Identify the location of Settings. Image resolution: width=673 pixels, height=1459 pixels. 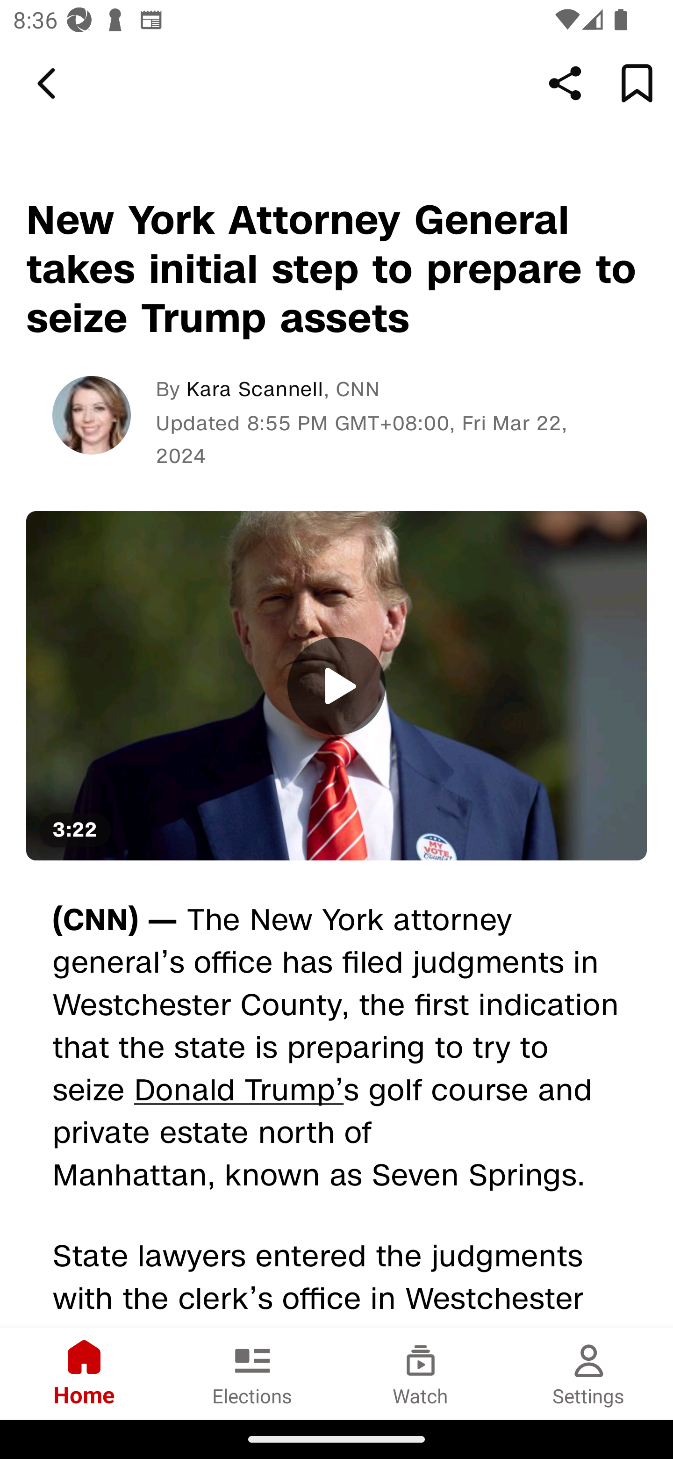
(589, 1373).